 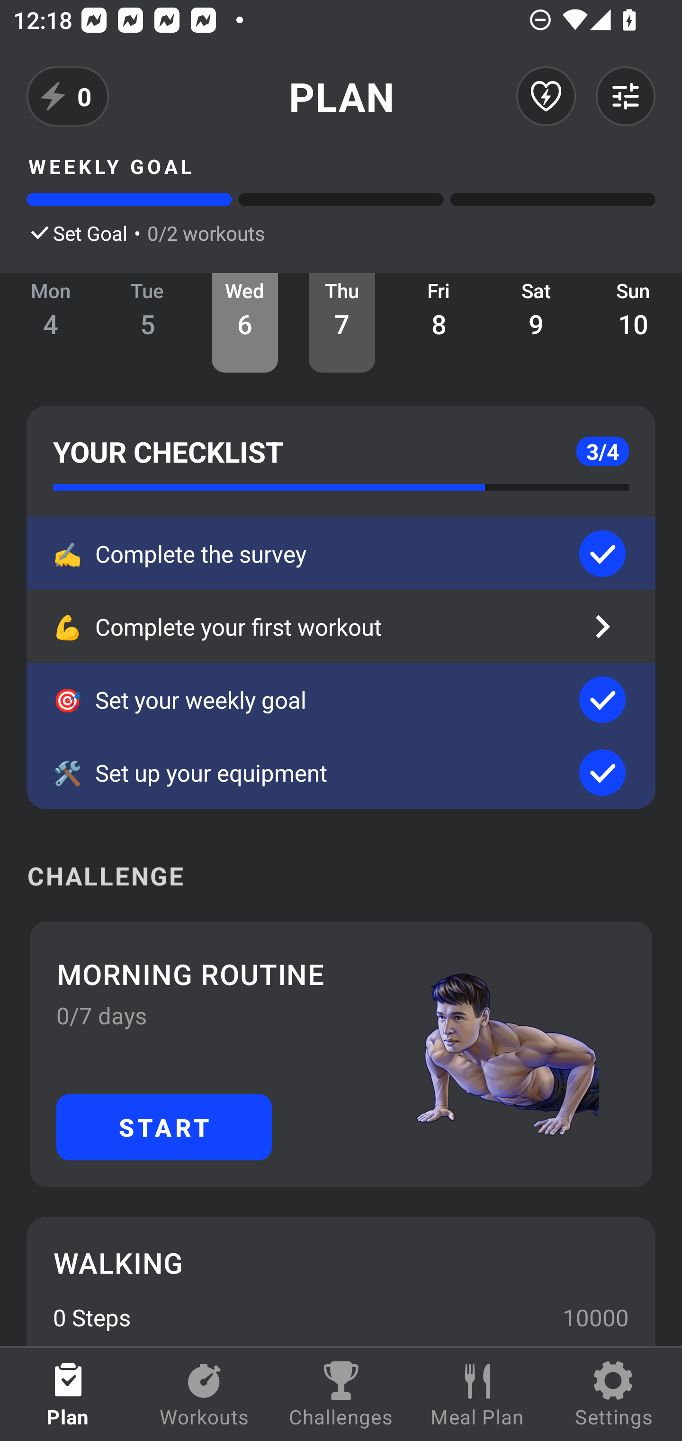 What do you see at coordinates (477, 1395) in the screenshot?
I see ` Meal Plan ` at bounding box center [477, 1395].